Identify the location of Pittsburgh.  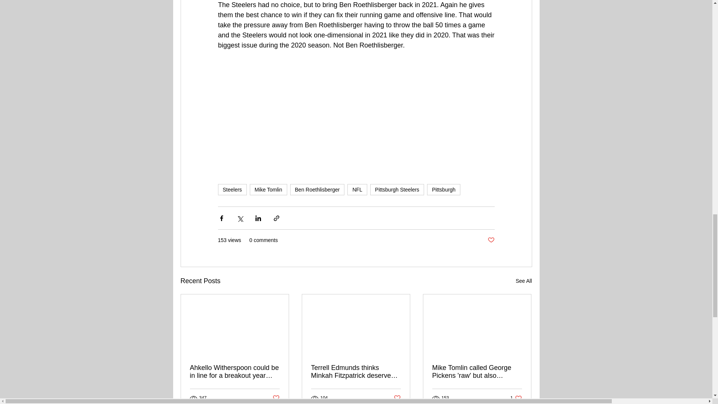
(444, 189).